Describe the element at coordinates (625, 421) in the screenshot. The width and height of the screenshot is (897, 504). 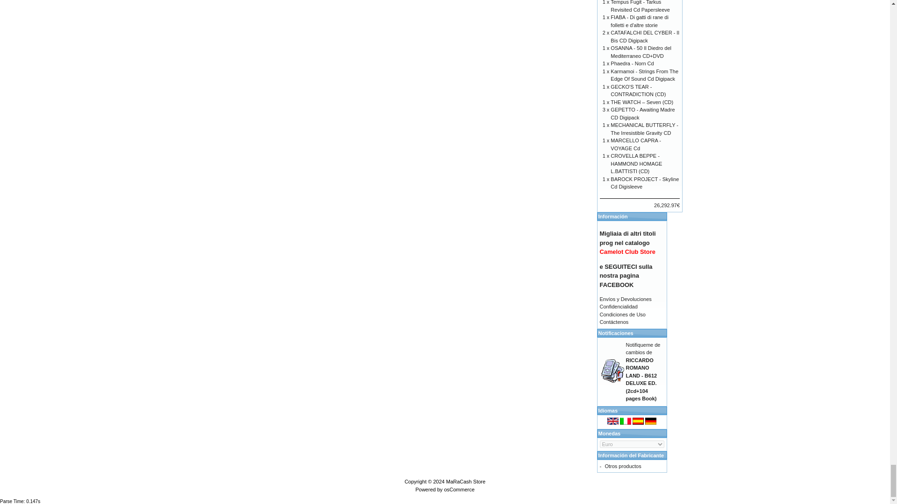
I see `Italiano` at that location.